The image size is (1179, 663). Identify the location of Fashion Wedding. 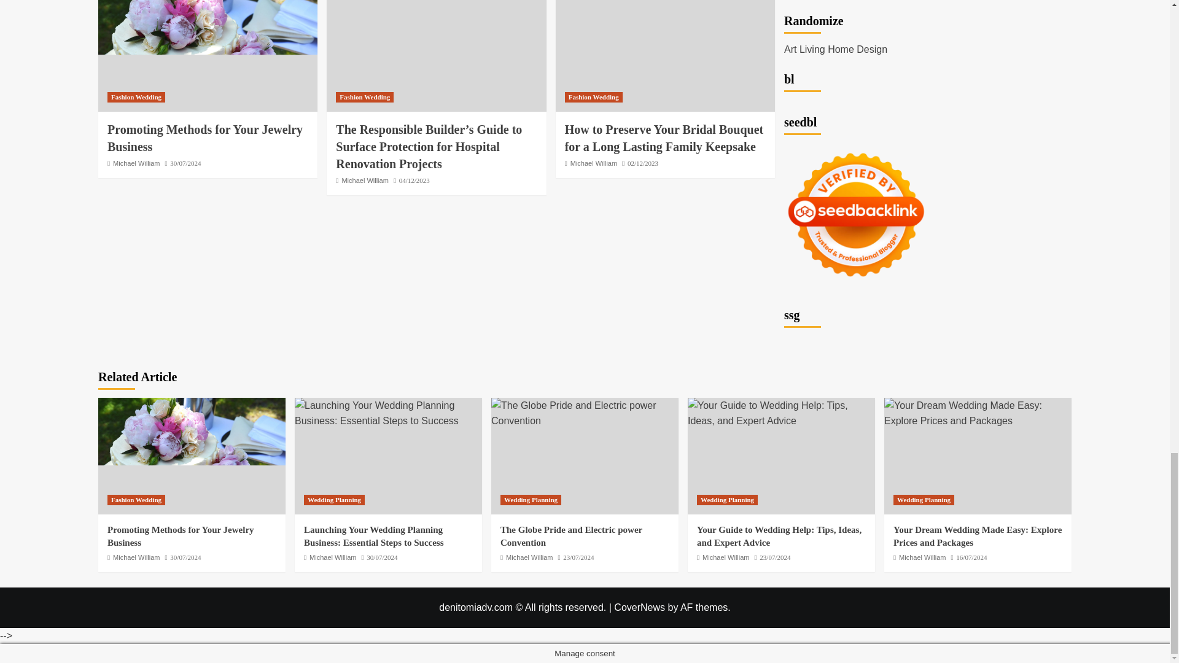
(365, 97).